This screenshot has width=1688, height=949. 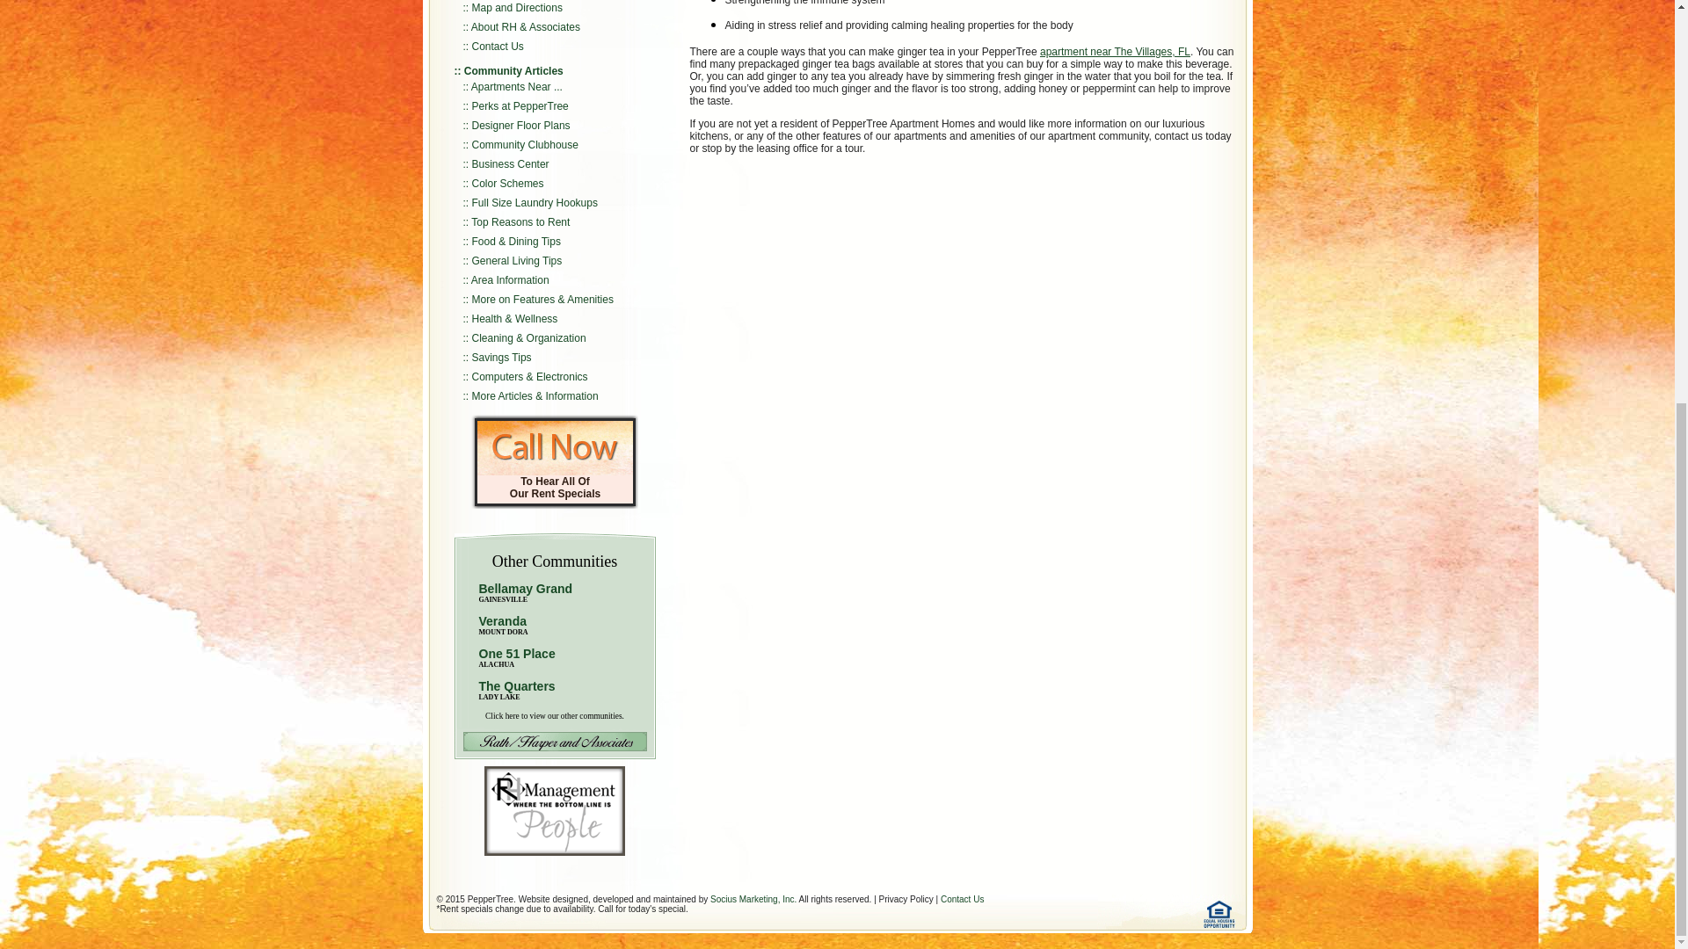 I want to click on Apartments Near ..., so click(x=502, y=625).